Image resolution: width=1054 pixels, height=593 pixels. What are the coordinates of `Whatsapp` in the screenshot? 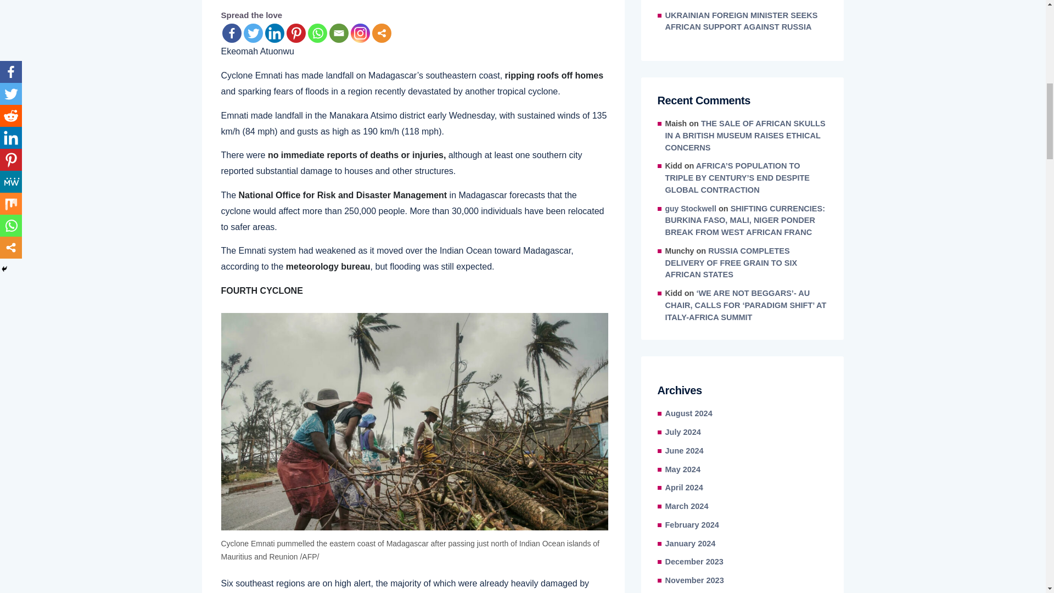 It's located at (317, 33).